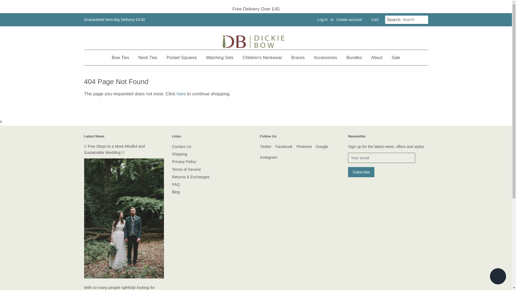 The image size is (516, 290). I want to click on Dickie Bow on Facebook, so click(284, 147).